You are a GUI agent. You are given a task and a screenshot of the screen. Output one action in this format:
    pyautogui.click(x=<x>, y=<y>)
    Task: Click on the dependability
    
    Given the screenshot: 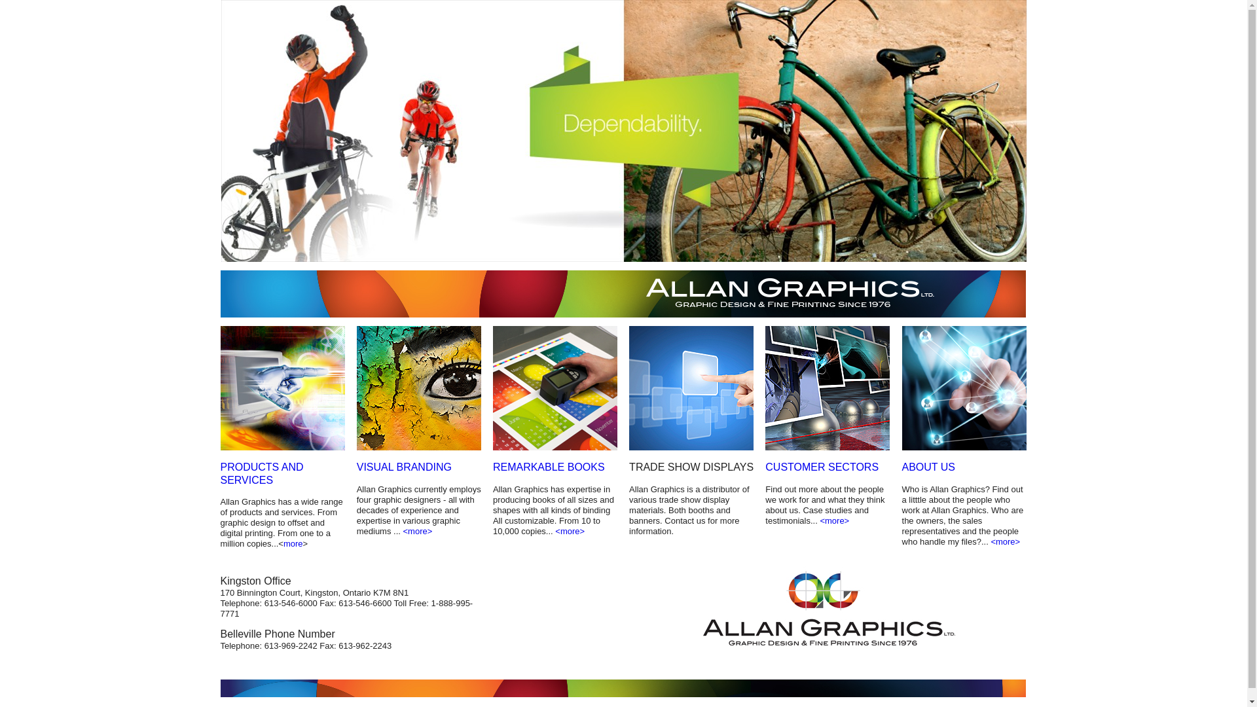 What is the action you would take?
    pyautogui.click(x=624, y=131)
    